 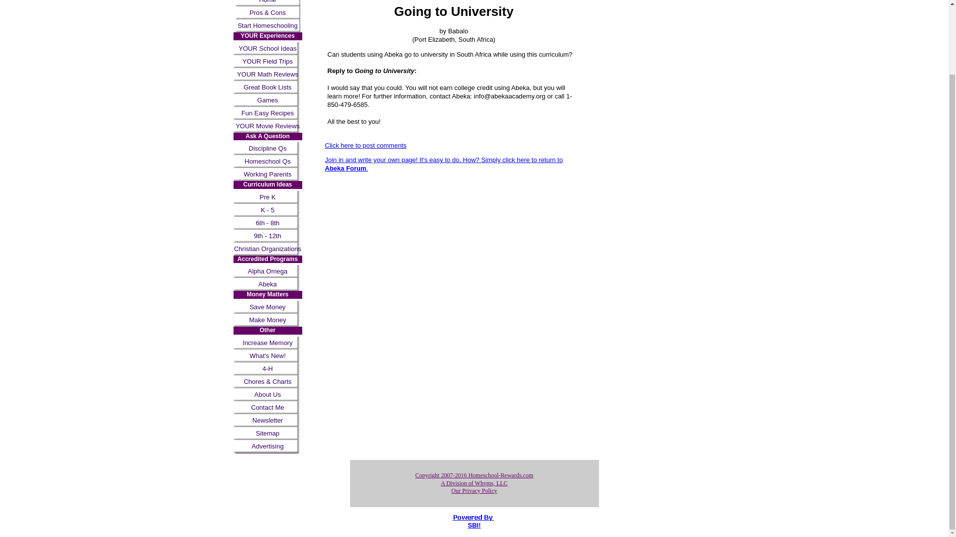 What do you see at coordinates (267, 249) in the screenshot?
I see `Christian Organizations` at bounding box center [267, 249].